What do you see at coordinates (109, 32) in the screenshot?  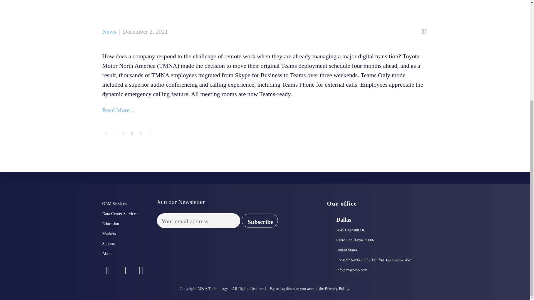 I see `News` at bounding box center [109, 32].